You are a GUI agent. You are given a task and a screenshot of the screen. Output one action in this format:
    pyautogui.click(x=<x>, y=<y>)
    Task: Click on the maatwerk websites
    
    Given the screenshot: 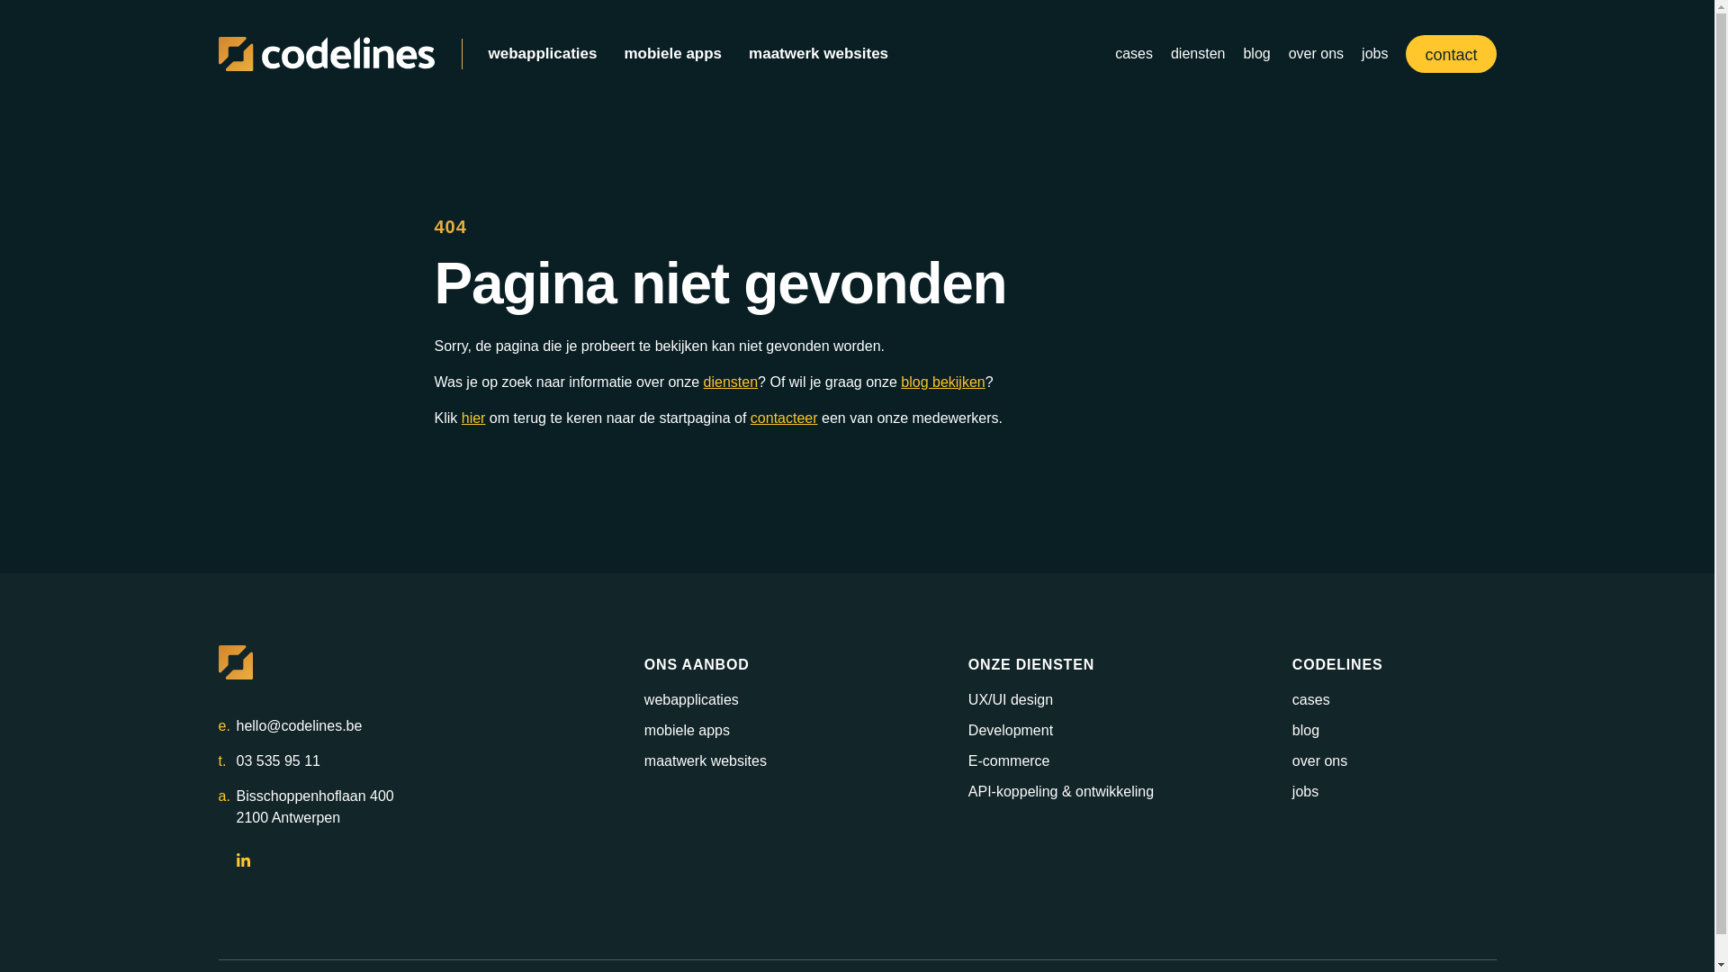 What is the action you would take?
    pyautogui.click(x=706, y=761)
    